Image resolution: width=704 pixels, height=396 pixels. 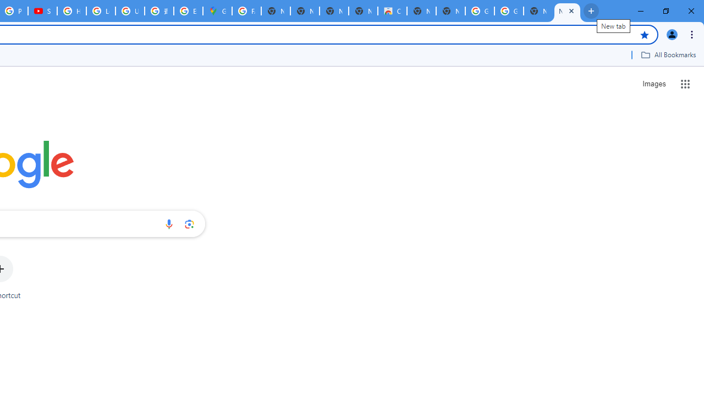 What do you see at coordinates (480, 11) in the screenshot?
I see `Google Images` at bounding box center [480, 11].